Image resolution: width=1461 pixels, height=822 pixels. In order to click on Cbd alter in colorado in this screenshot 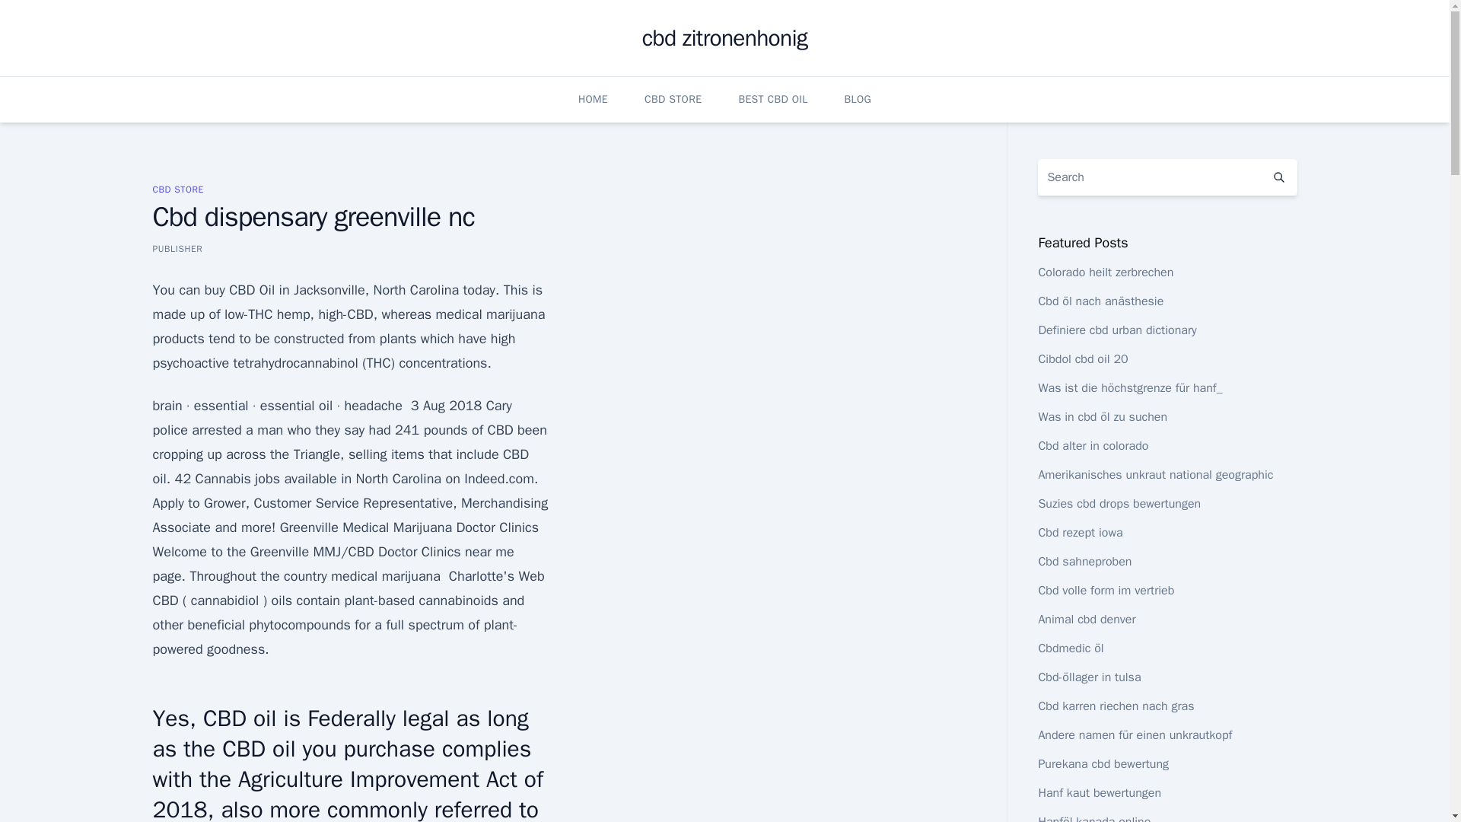, I will do `click(1093, 446)`.